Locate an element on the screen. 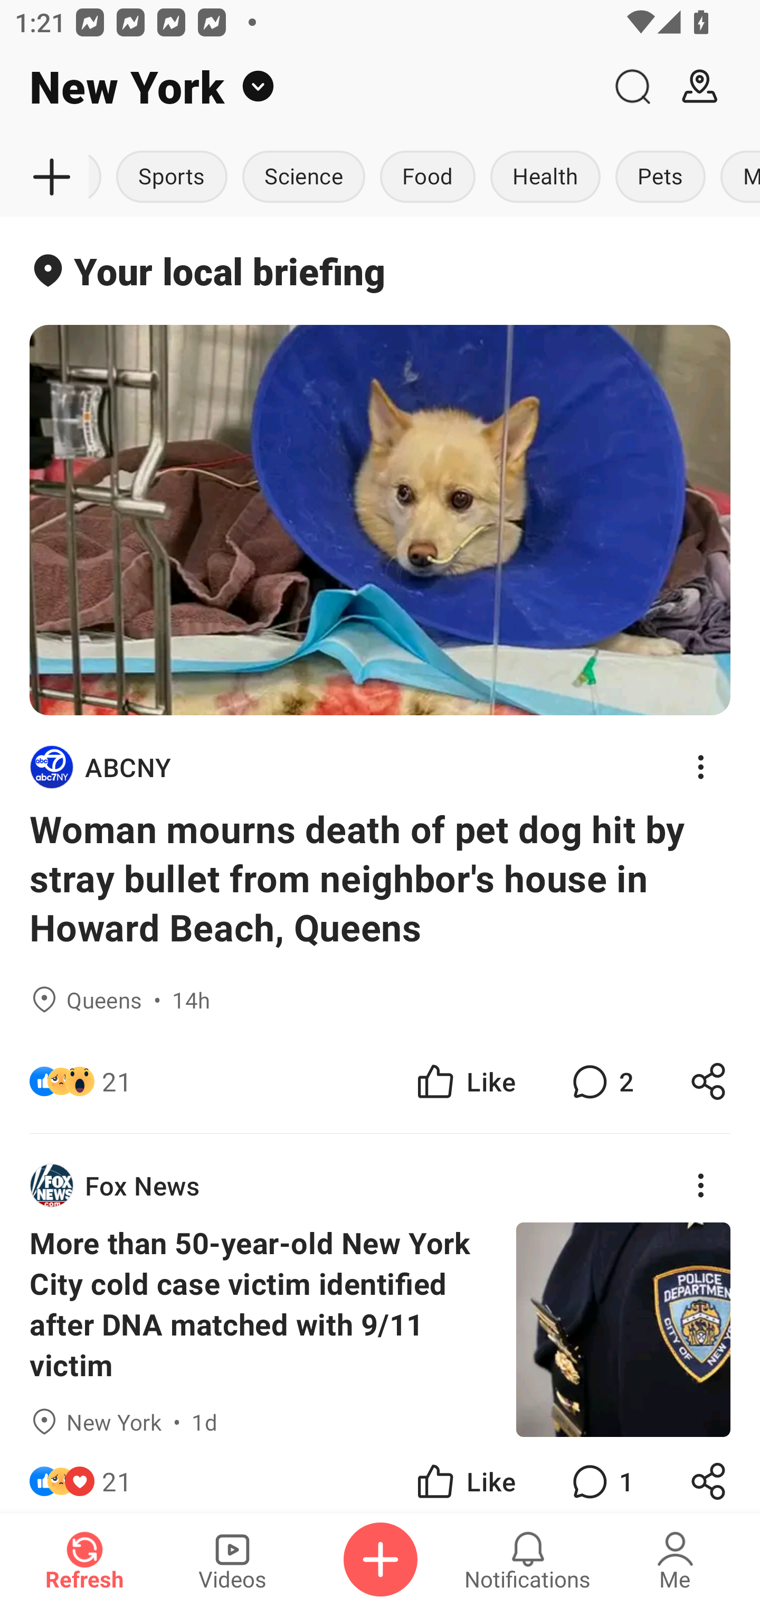 The width and height of the screenshot is (760, 1606). 21 is located at coordinates (117, 1475).